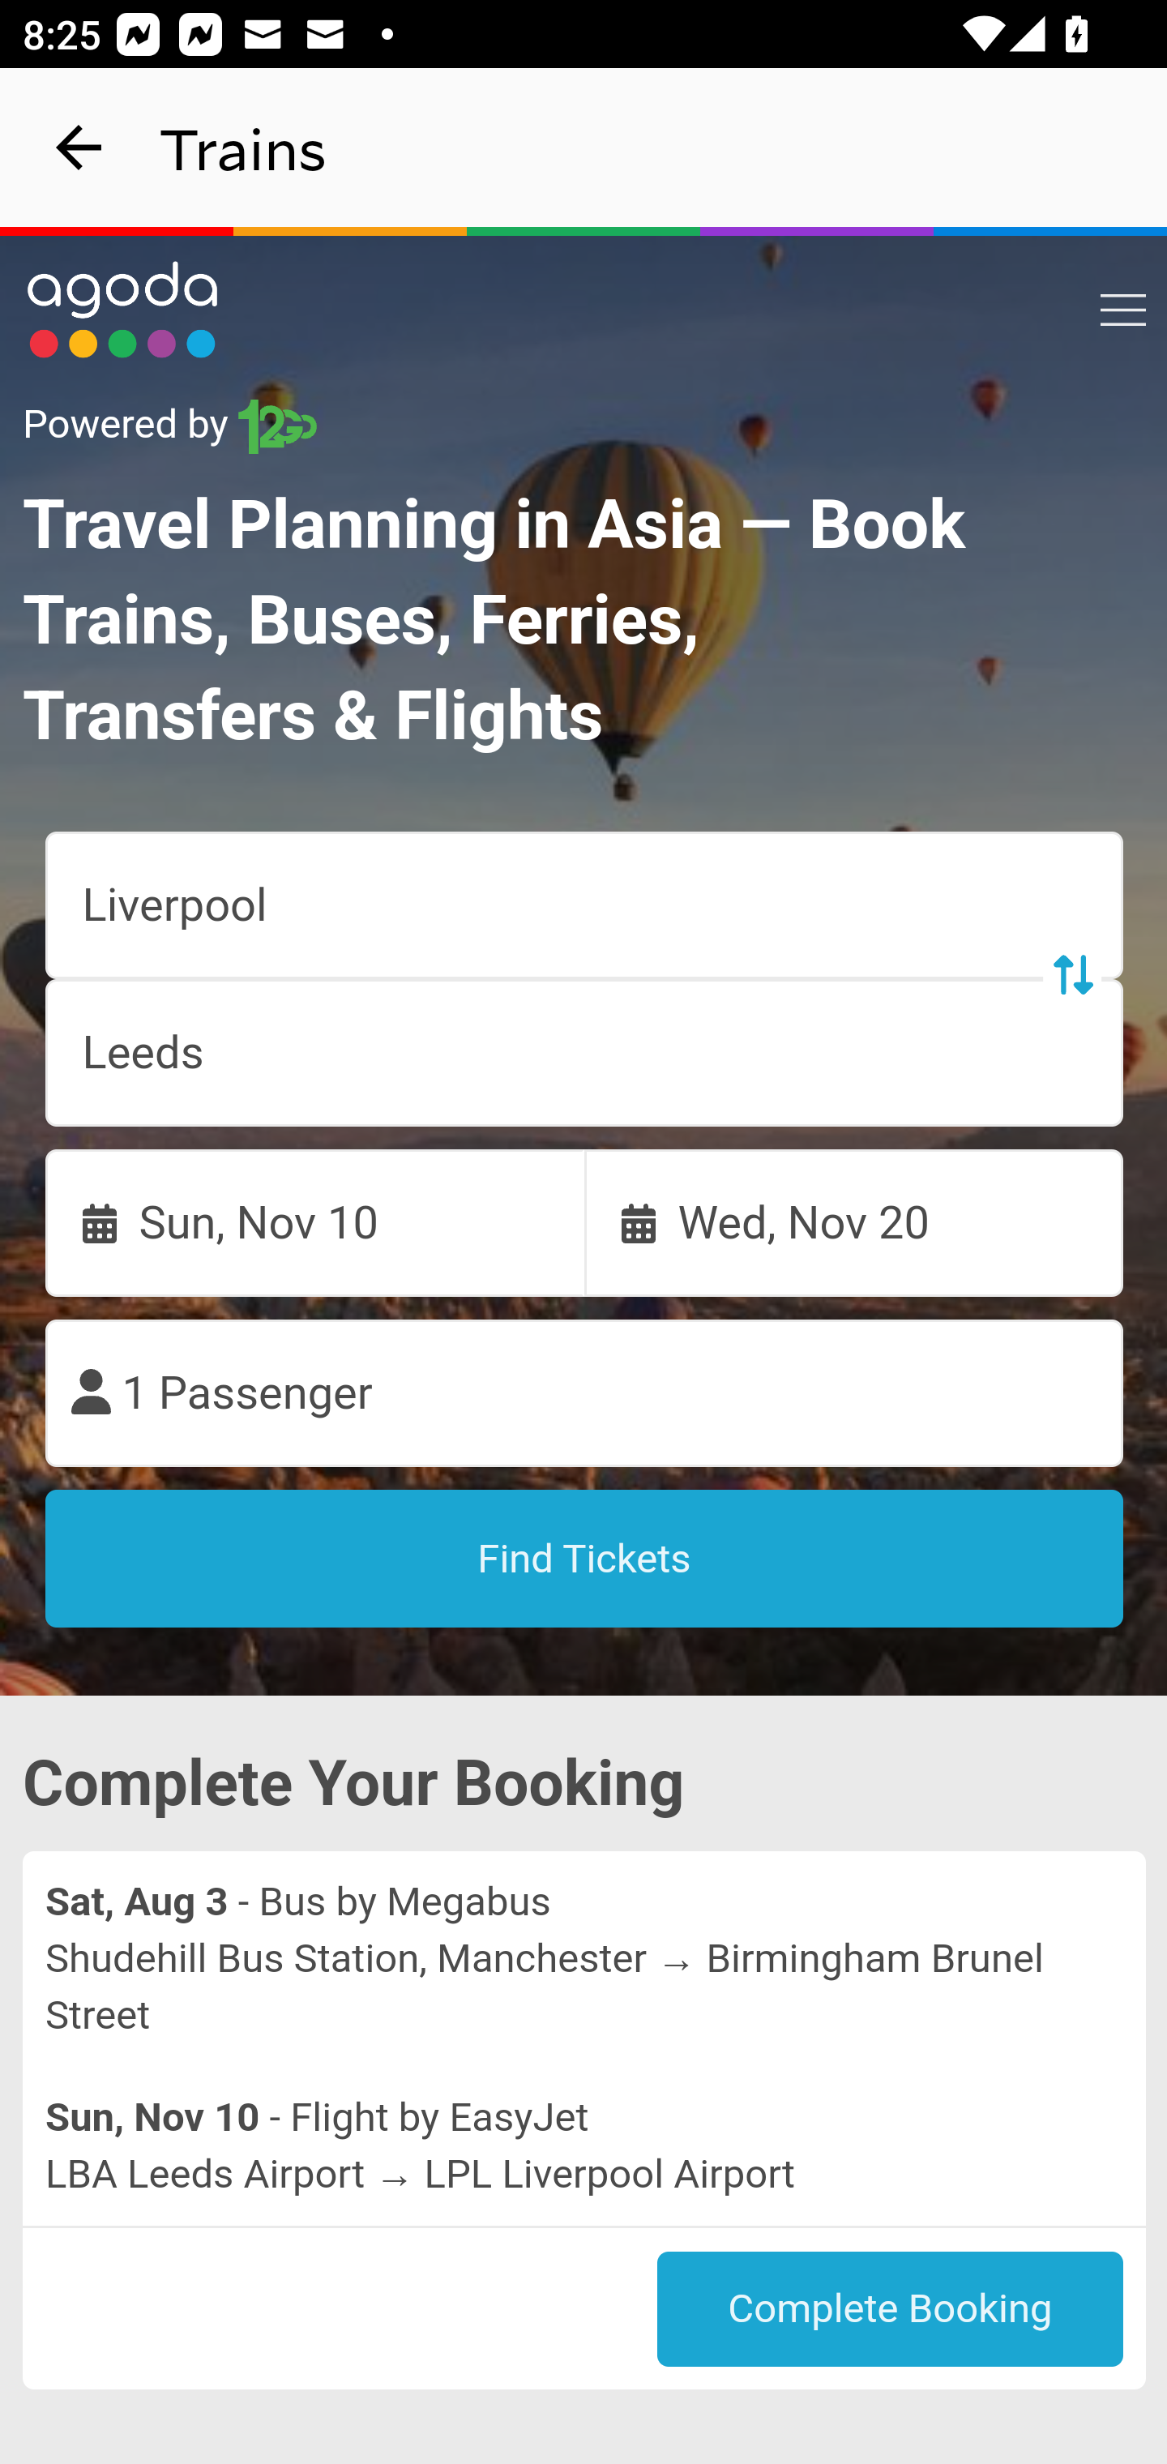  What do you see at coordinates (79, 148) in the screenshot?
I see `navigation_button` at bounding box center [79, 148].